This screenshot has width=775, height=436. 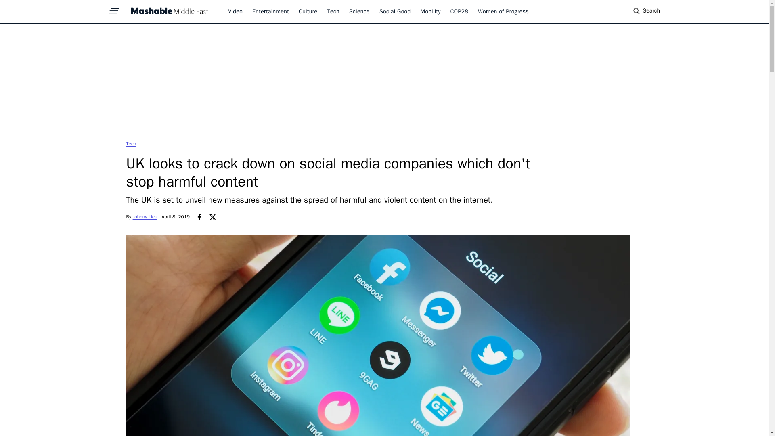 I want to click on Video, so click(x=235, y=11).